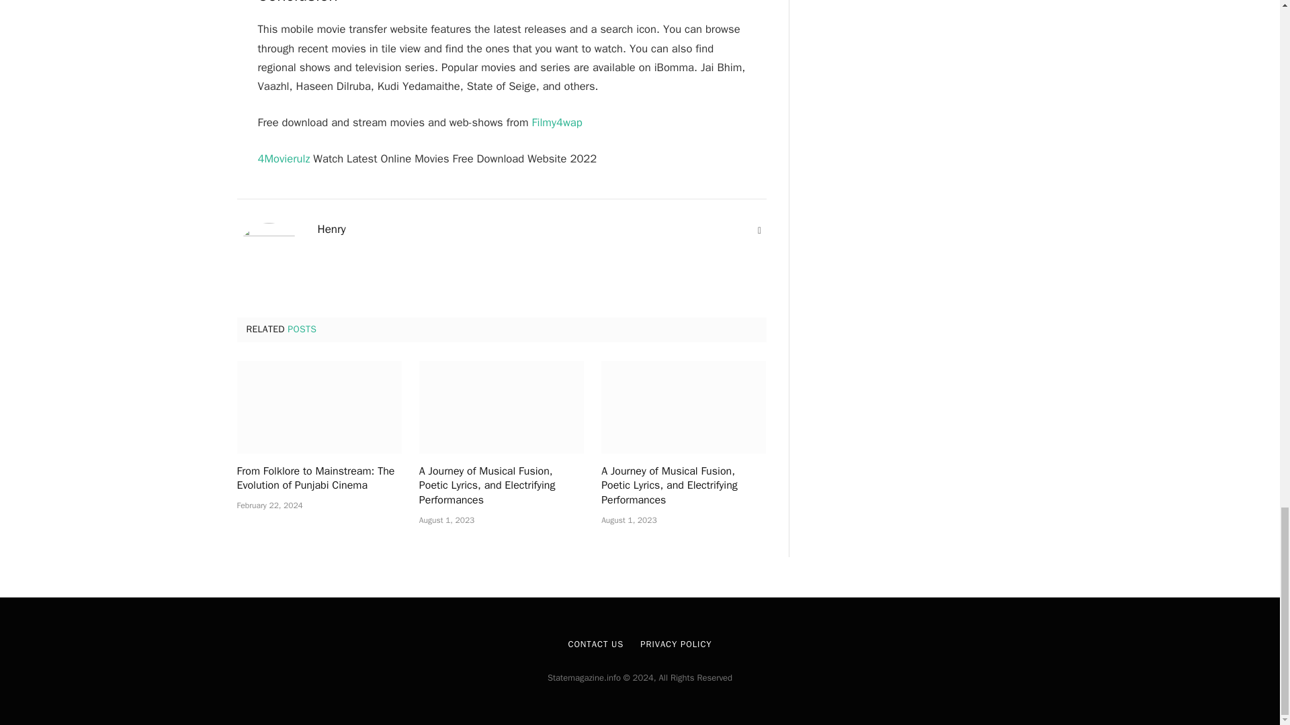 Image resolution: width=1290 pixels, height=725 pixels. Describe the element at coordinates (331, 230) in the screenshot. I see `Henry` at that location.